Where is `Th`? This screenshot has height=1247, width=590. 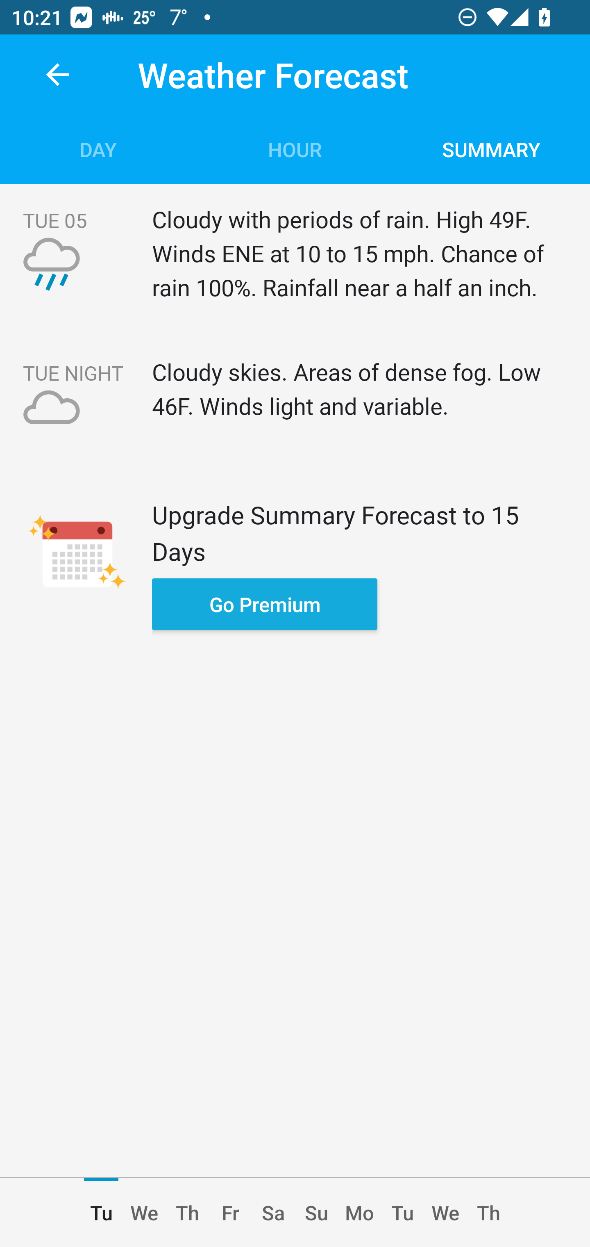 Th is located at coordinates (488, 1213).